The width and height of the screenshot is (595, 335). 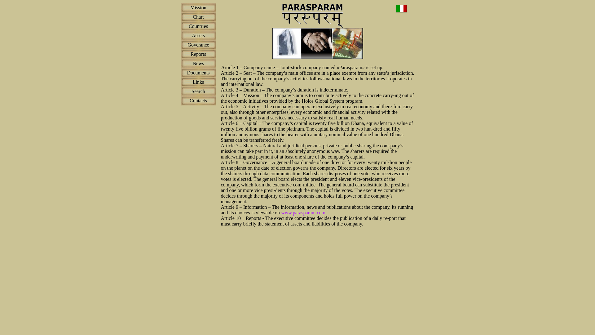 I want to click on Countries, so click(x=198, y=26).